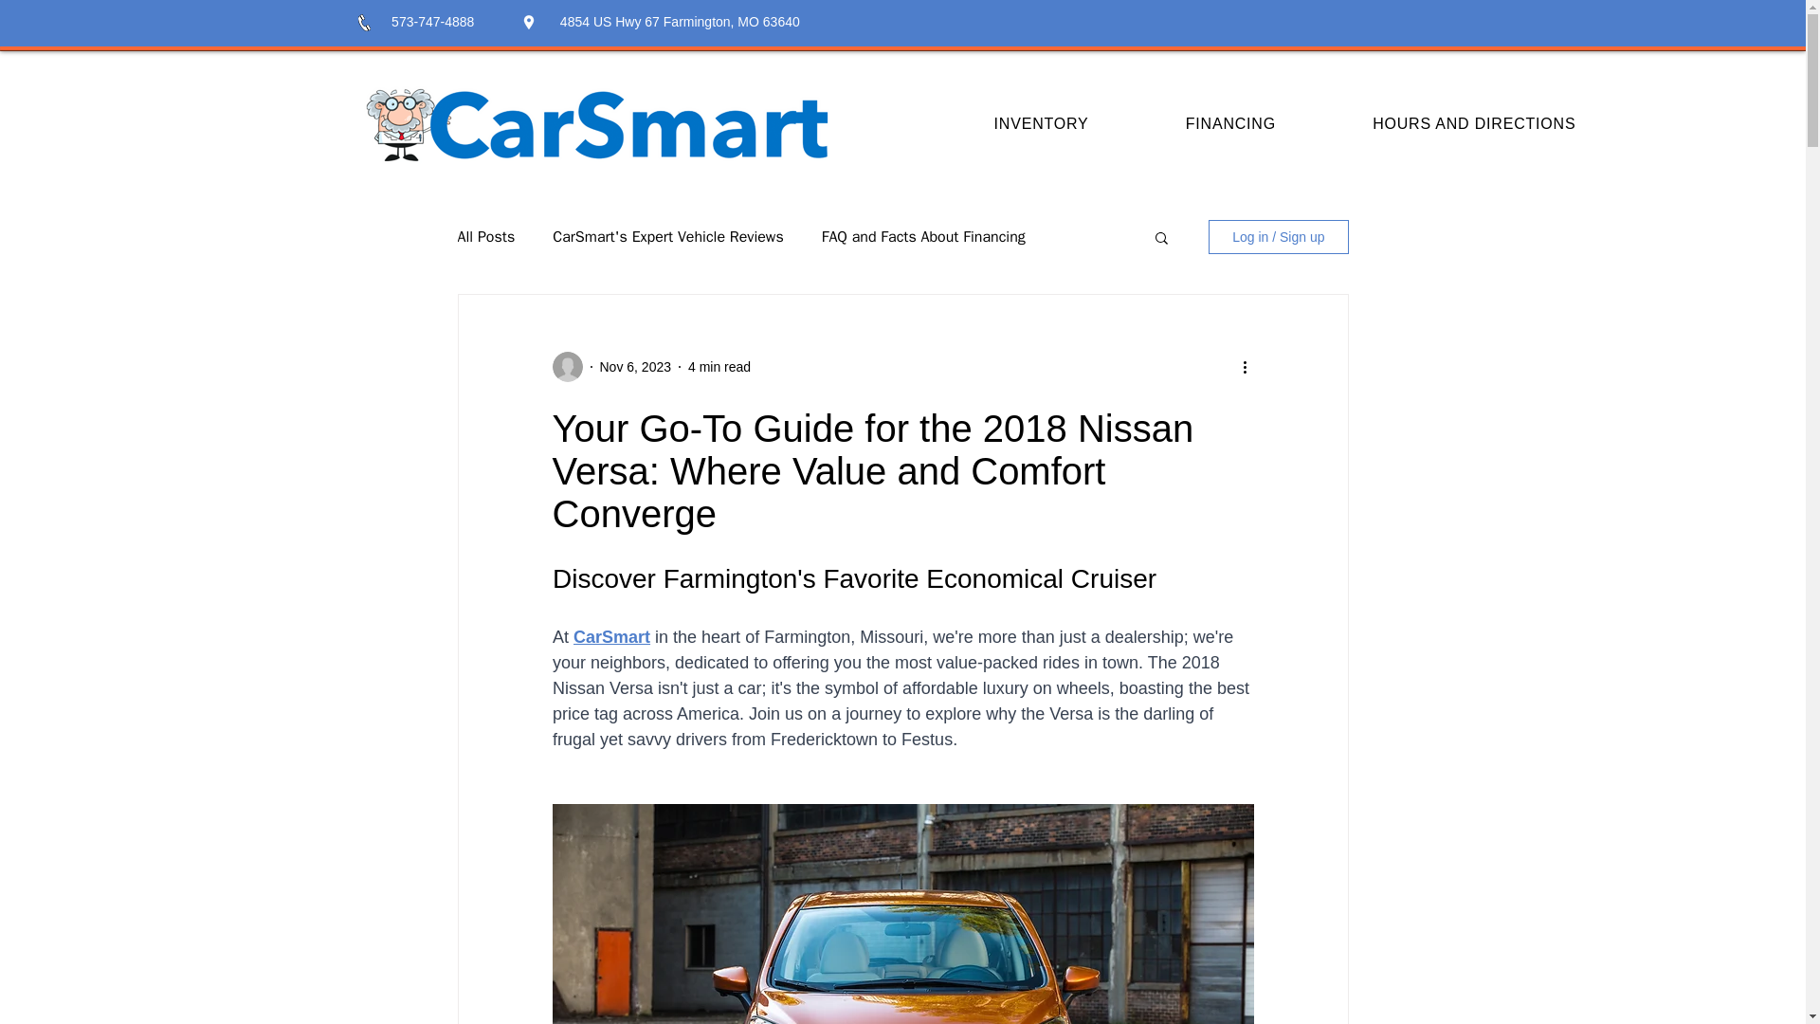 This screenshot has height=1024, width=1820. Describe the element at coordinates (1473, 124) in the screenshot. I see `HOURS AND DIRECTIONS` at that location.